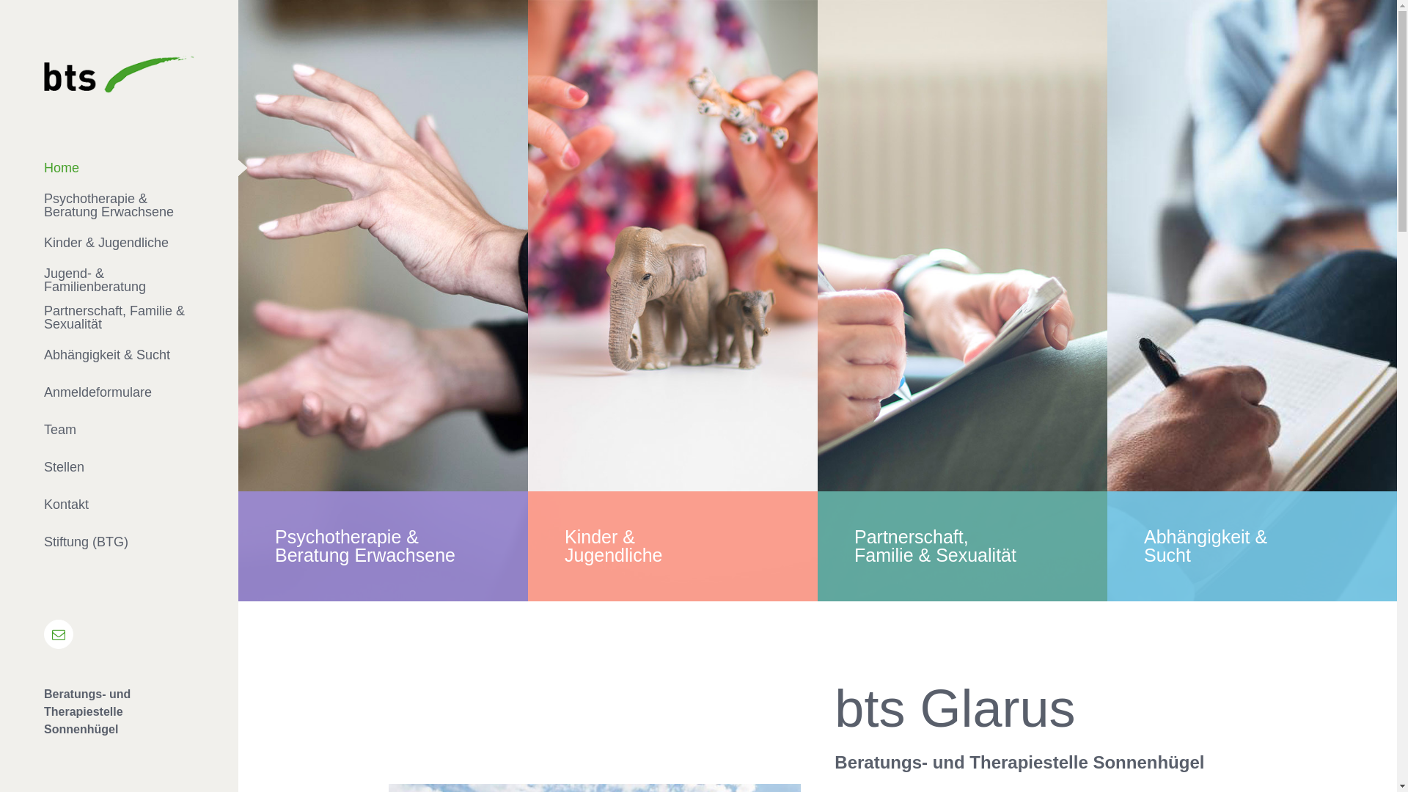 The height and width of the screenshot is (792, 1408). I want to click on Team, so click(119, 430).